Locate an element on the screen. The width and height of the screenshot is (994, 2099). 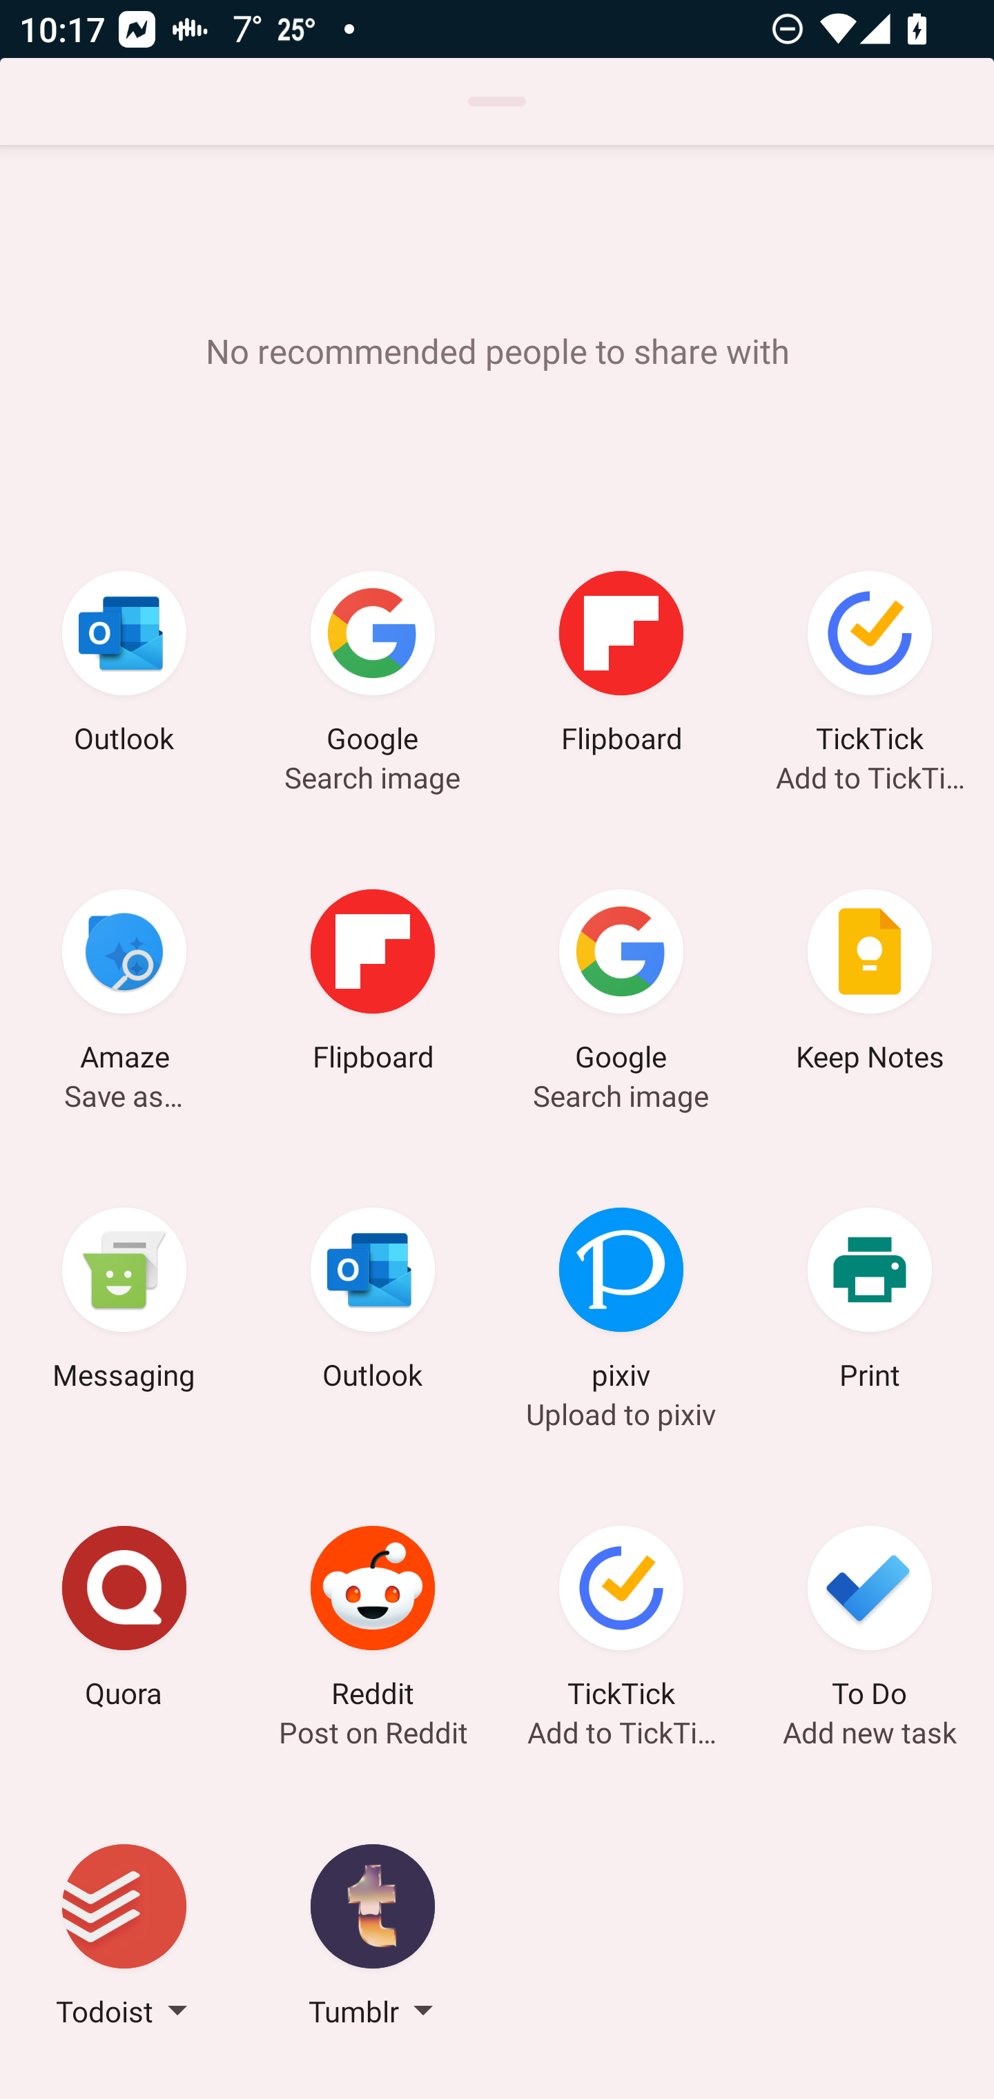
Quora is located at coordinates (124, 1621).